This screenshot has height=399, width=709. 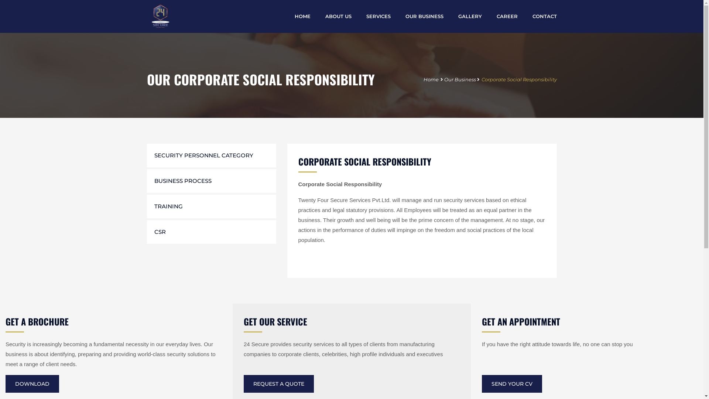 What do you see at coordinates (431, 79) in the screenshot?
I see `Home` at bounding box center [431, 79].